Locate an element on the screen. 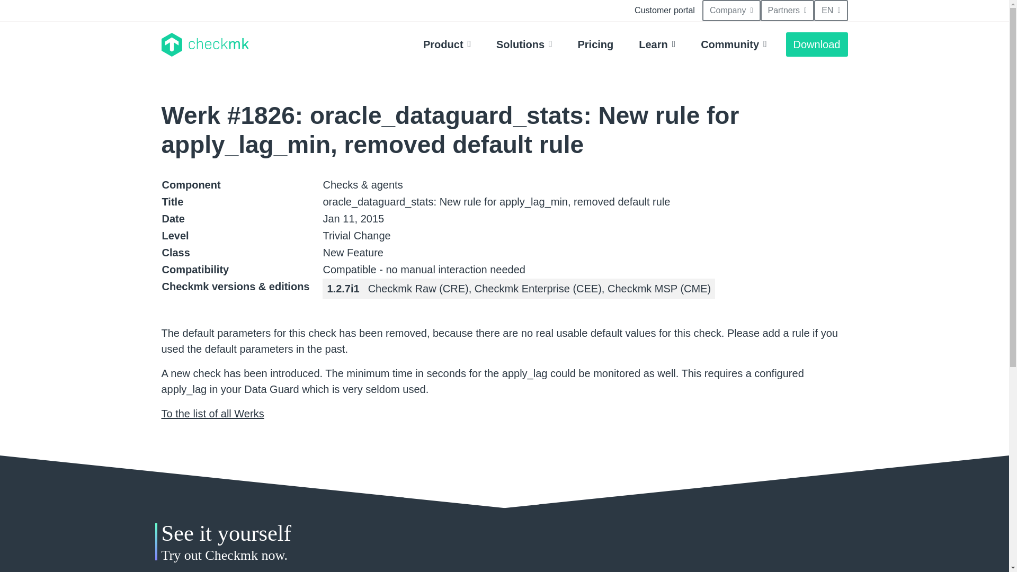  Checkmk is located at coordinates (204, 44).